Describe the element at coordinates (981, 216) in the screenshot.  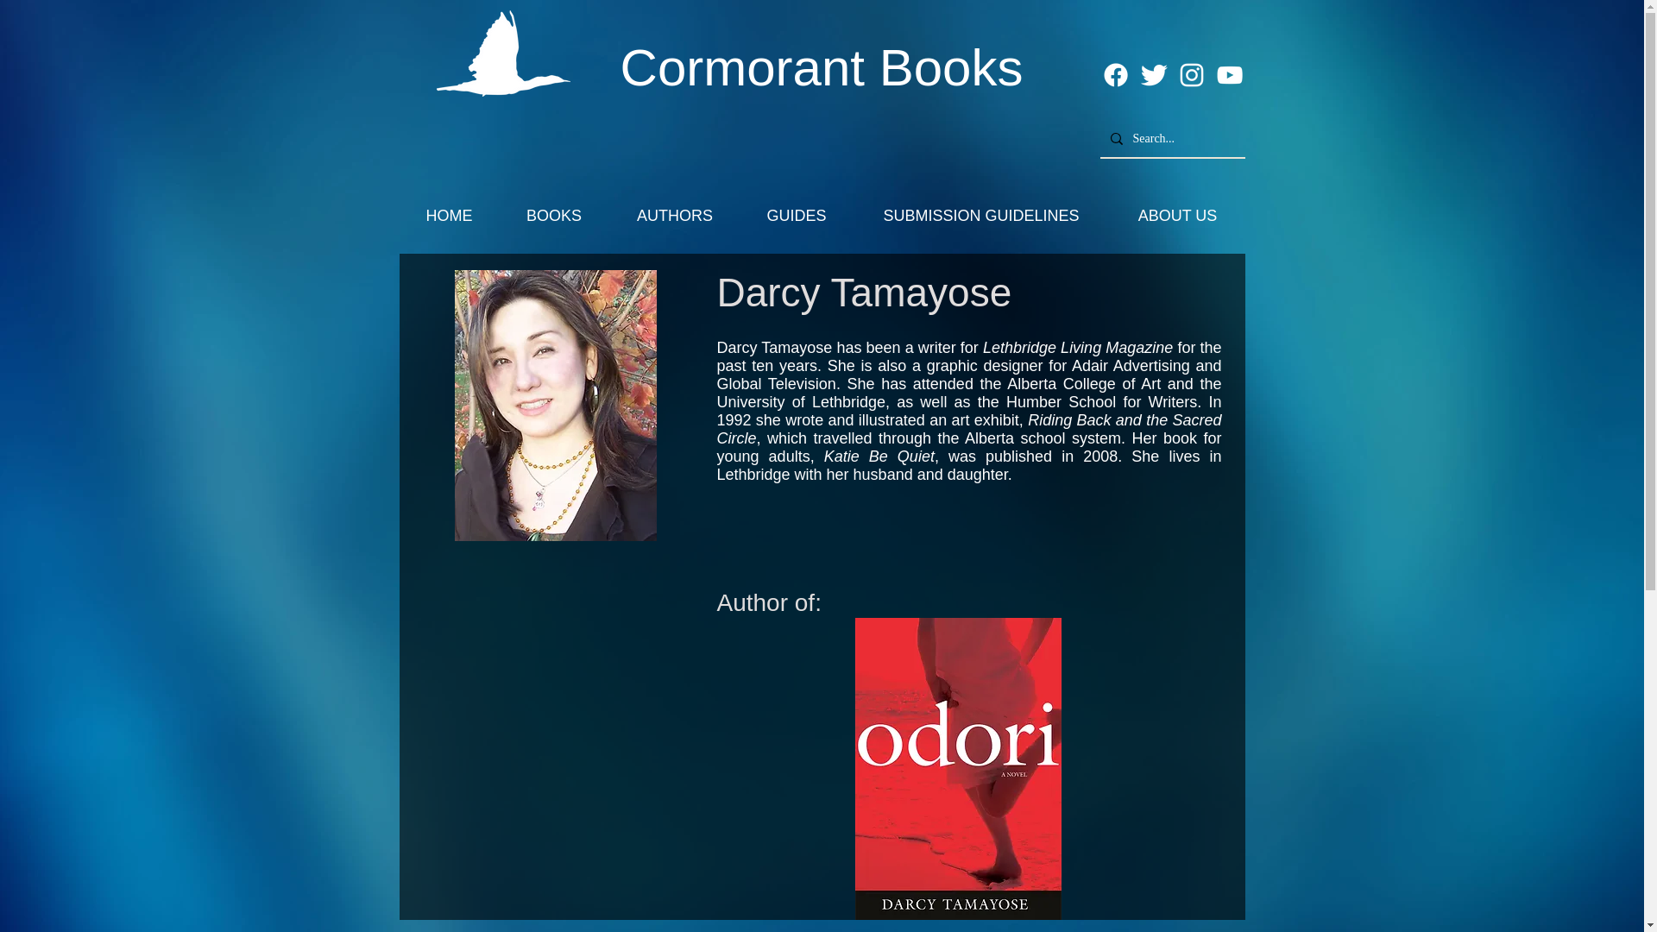
I see `SUBMISSION GUIDELINES` at that location.